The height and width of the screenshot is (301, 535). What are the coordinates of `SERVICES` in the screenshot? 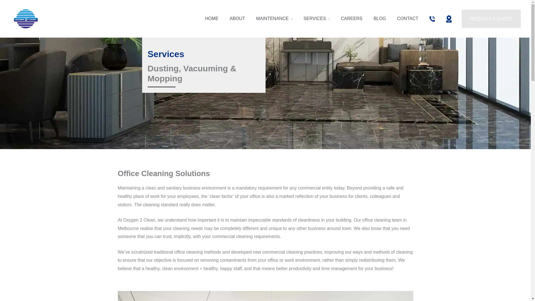 It's located at (317, 18).